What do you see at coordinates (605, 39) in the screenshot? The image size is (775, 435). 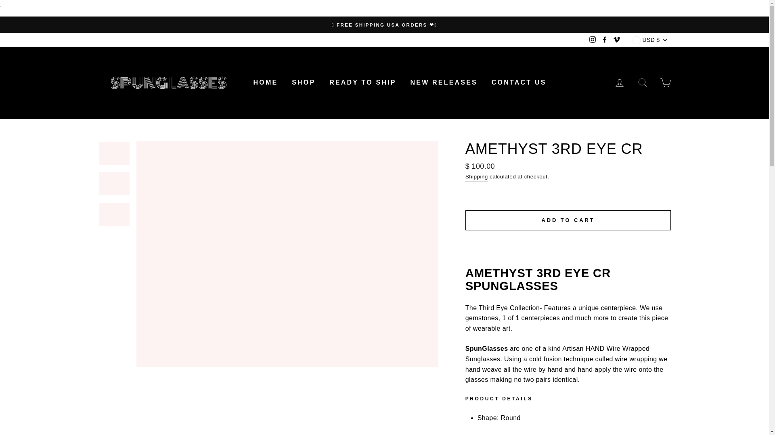 I see `Facebook` at bounding box center [605, 39].